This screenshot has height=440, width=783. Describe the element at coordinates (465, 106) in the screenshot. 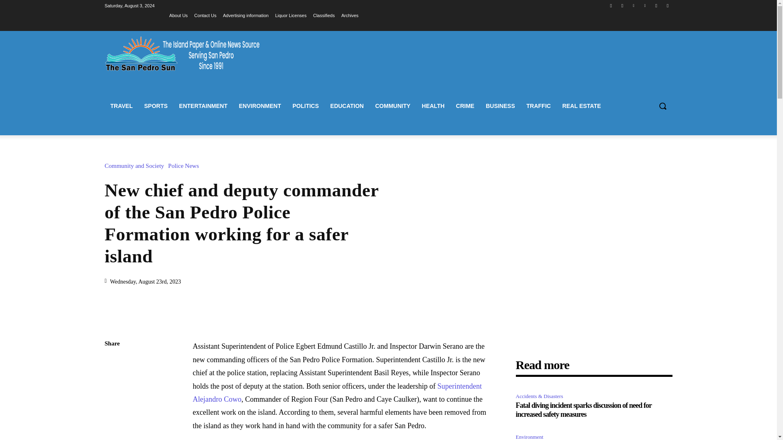

I see `CRIME` at that location.